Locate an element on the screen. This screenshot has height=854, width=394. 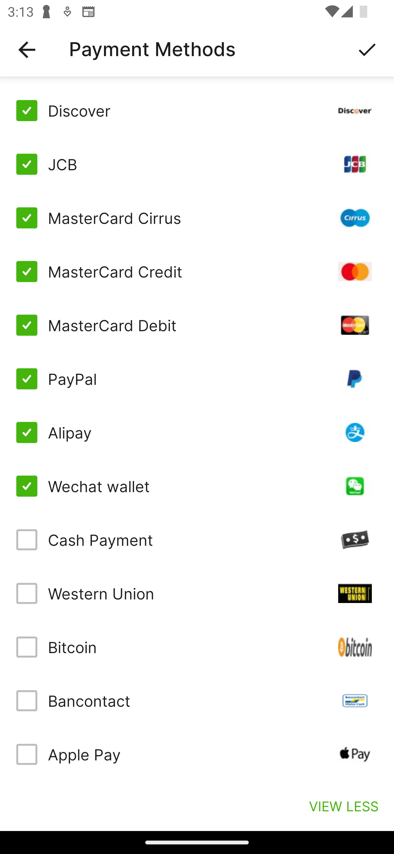
Bitcoin is located at coordinates (197, 647).